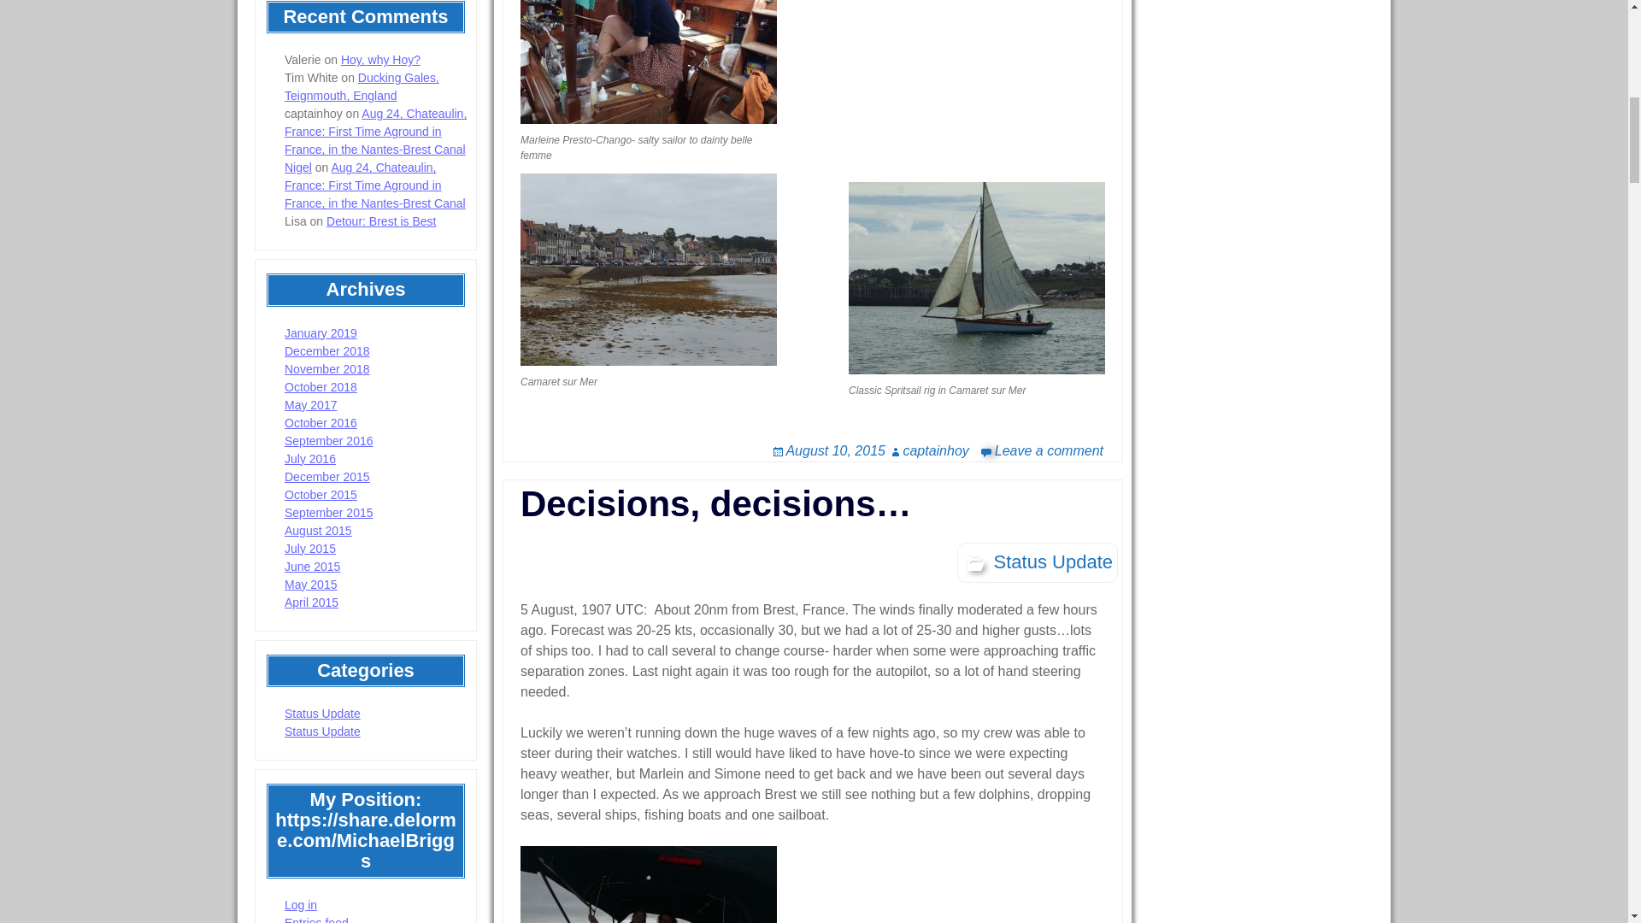  What do you see at coordinates (297, 168) in the screenshot?
I see `Nigel` at bounding box center [297, 168].